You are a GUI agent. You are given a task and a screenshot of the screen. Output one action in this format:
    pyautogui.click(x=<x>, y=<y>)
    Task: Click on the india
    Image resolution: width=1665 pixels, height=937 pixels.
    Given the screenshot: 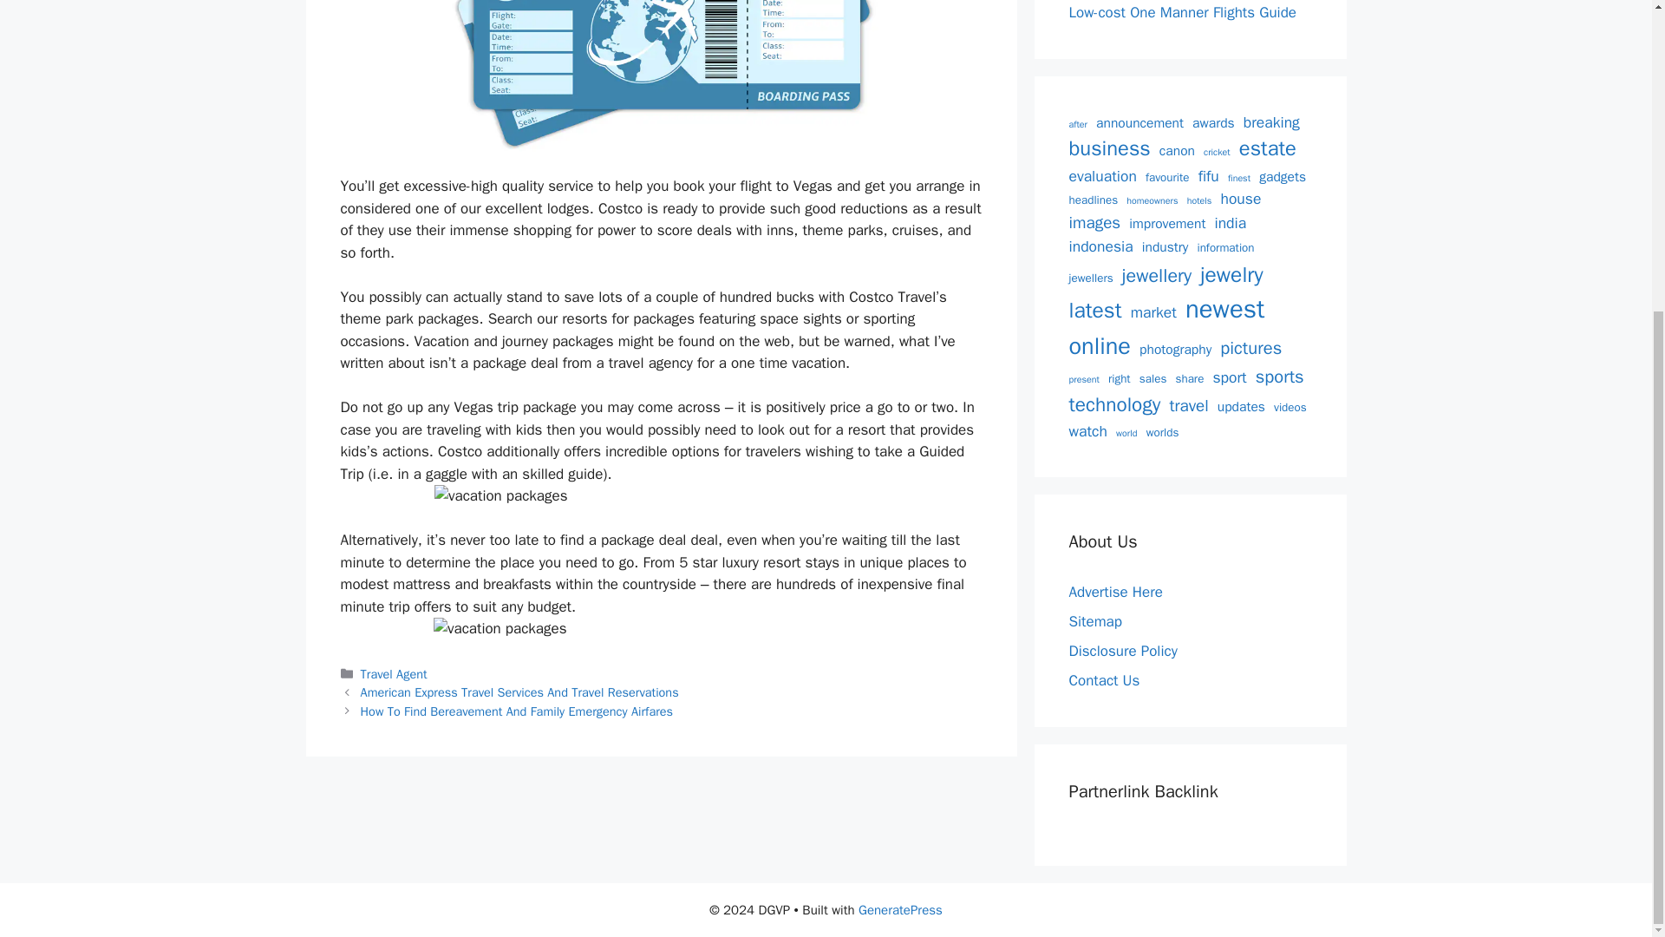 What is the action you would take?
    pyautogui.click(x=1230, y=223)
    